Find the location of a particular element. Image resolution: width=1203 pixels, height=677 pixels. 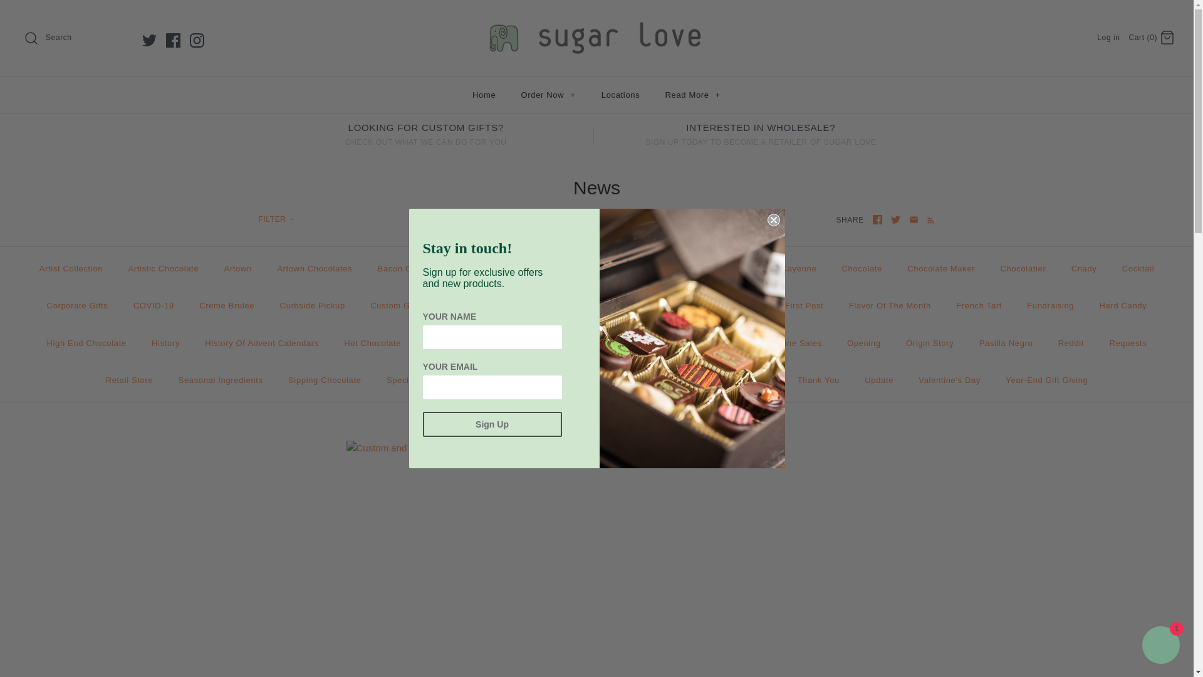

Show articles tagged artown is located at coordinates (238, 268).